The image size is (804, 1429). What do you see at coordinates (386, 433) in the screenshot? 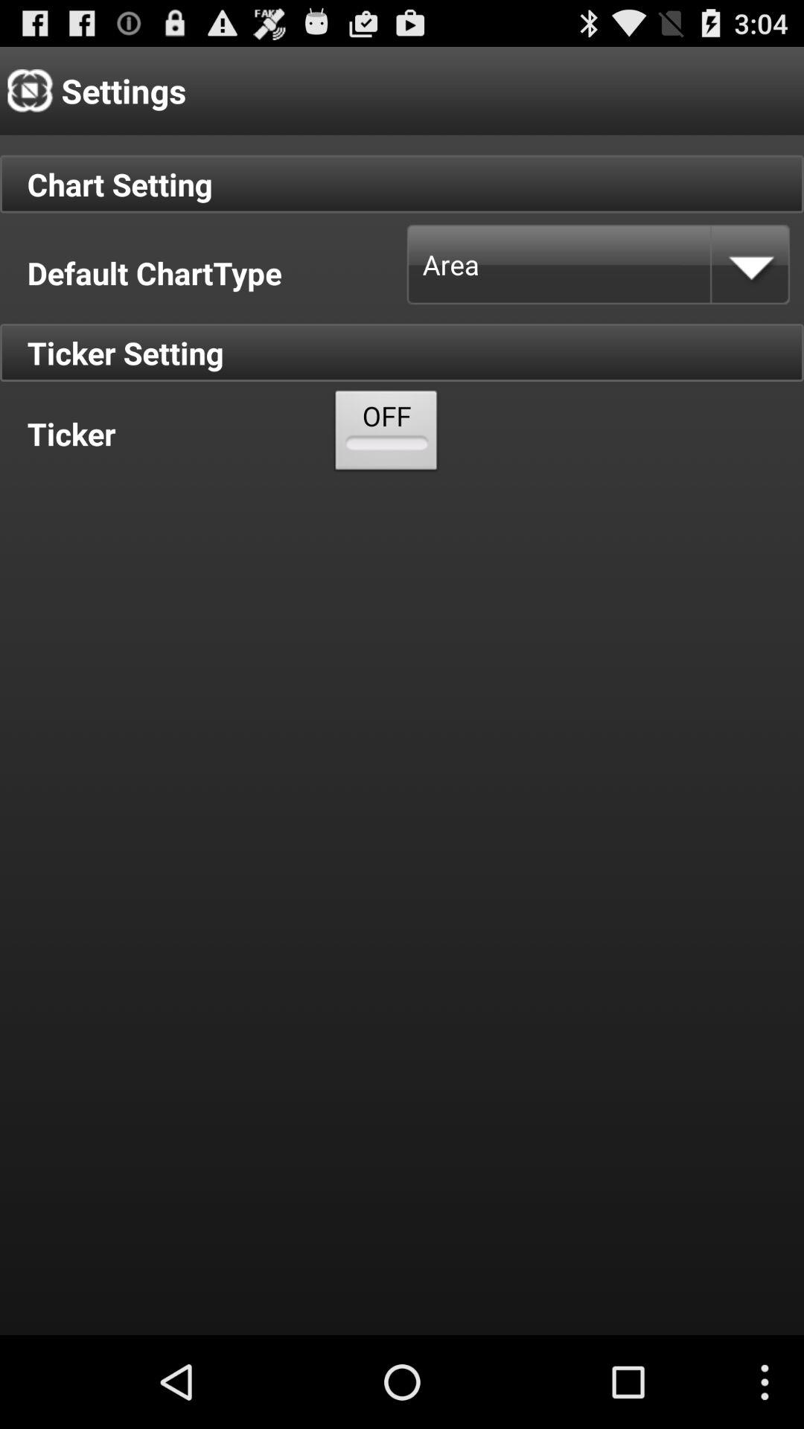
I see `jump until the off` at bounding box center [386, 433].